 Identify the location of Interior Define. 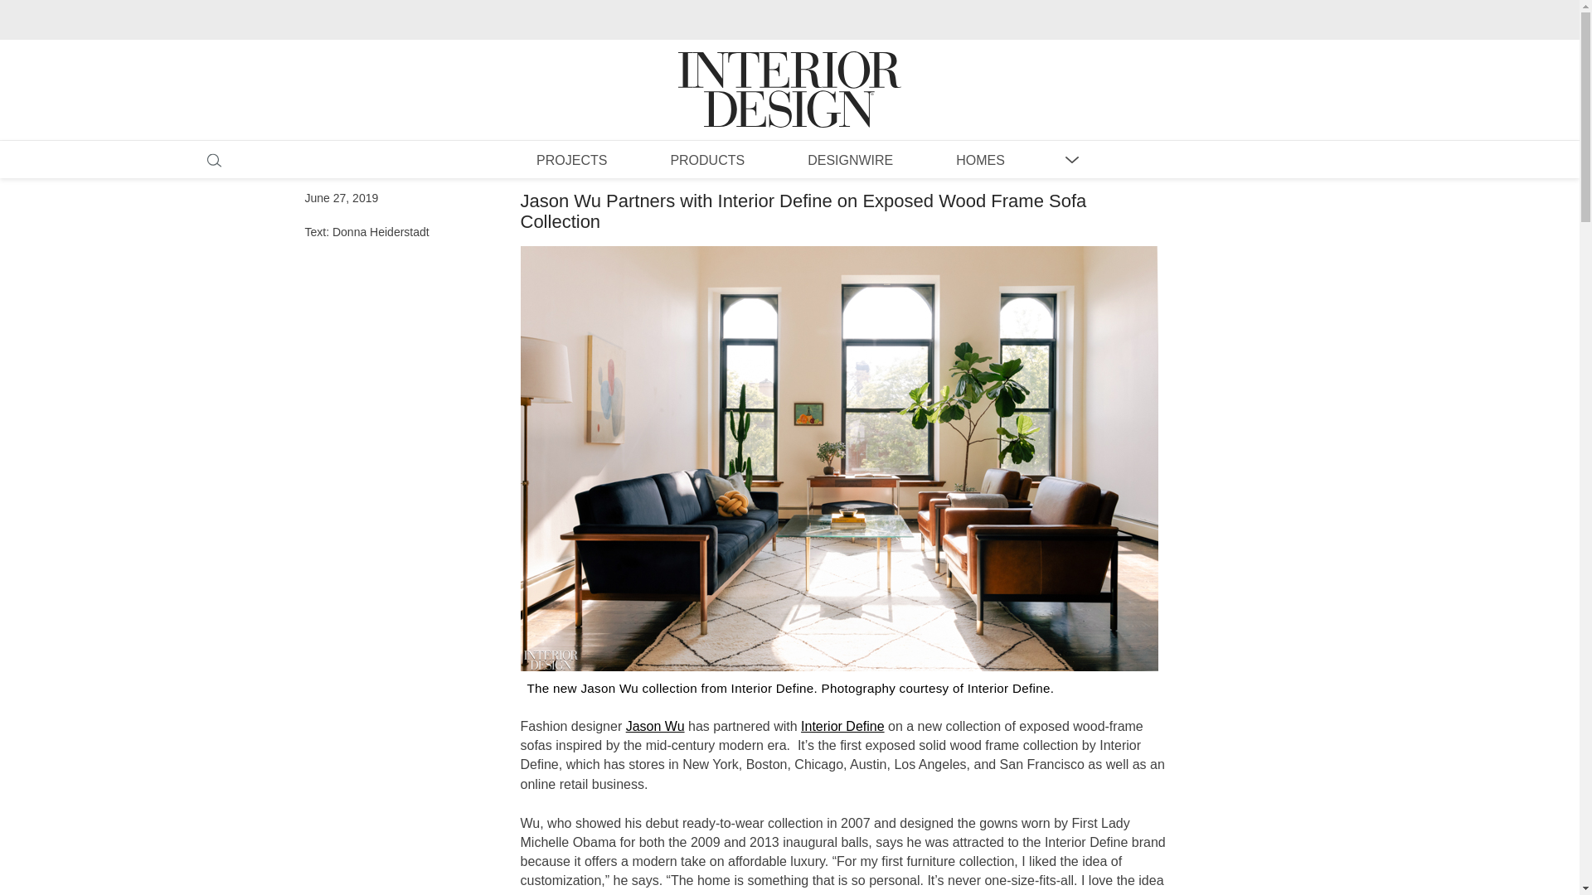
(842, 726).